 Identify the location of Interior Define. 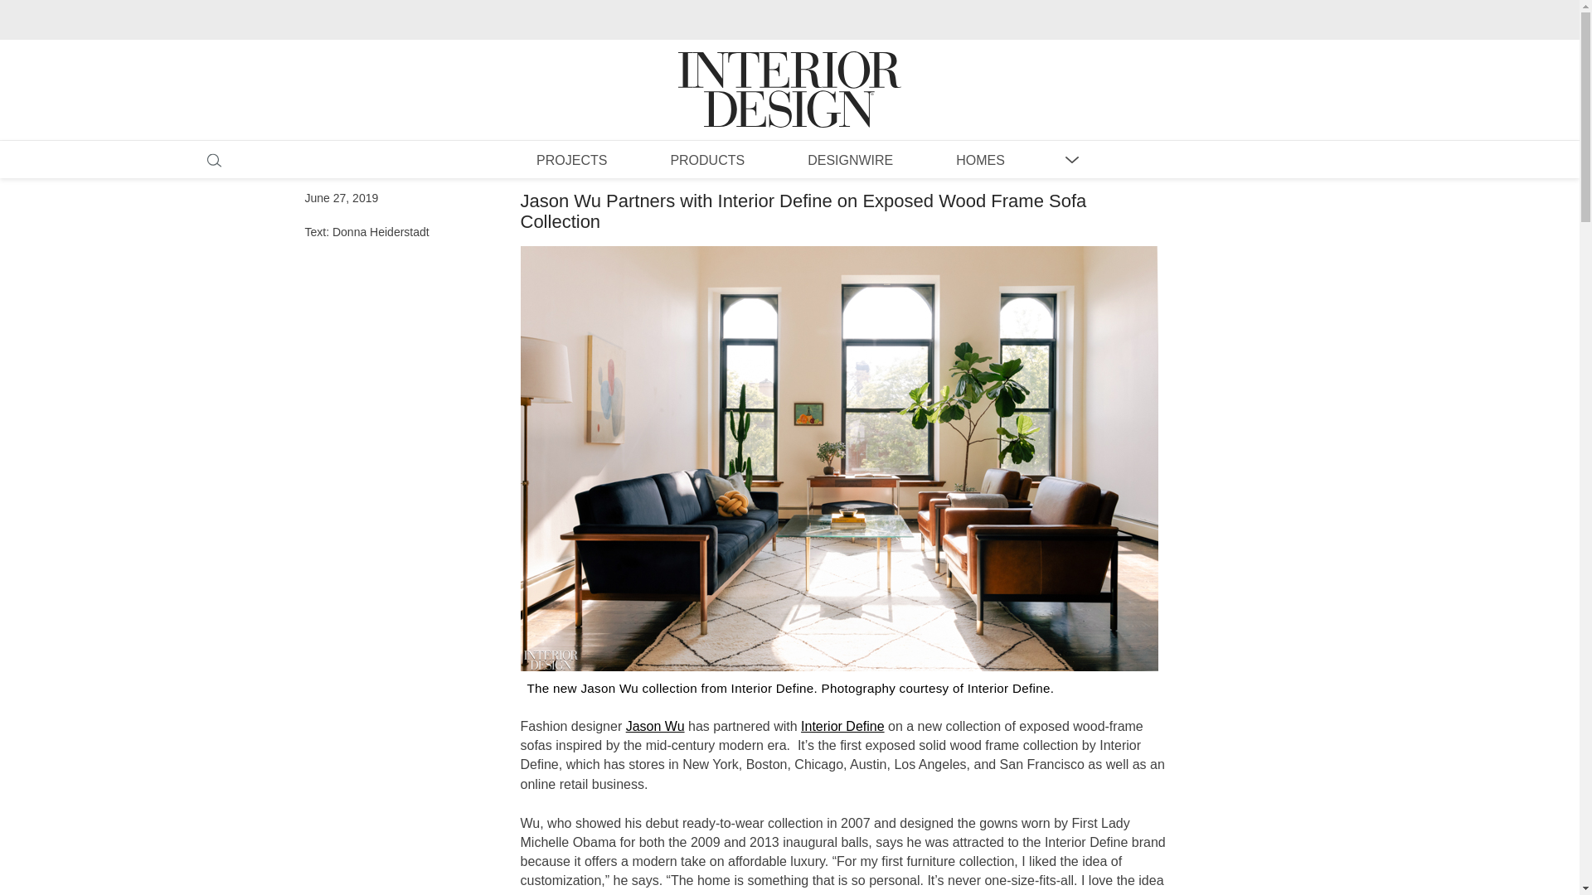
(842, 726).